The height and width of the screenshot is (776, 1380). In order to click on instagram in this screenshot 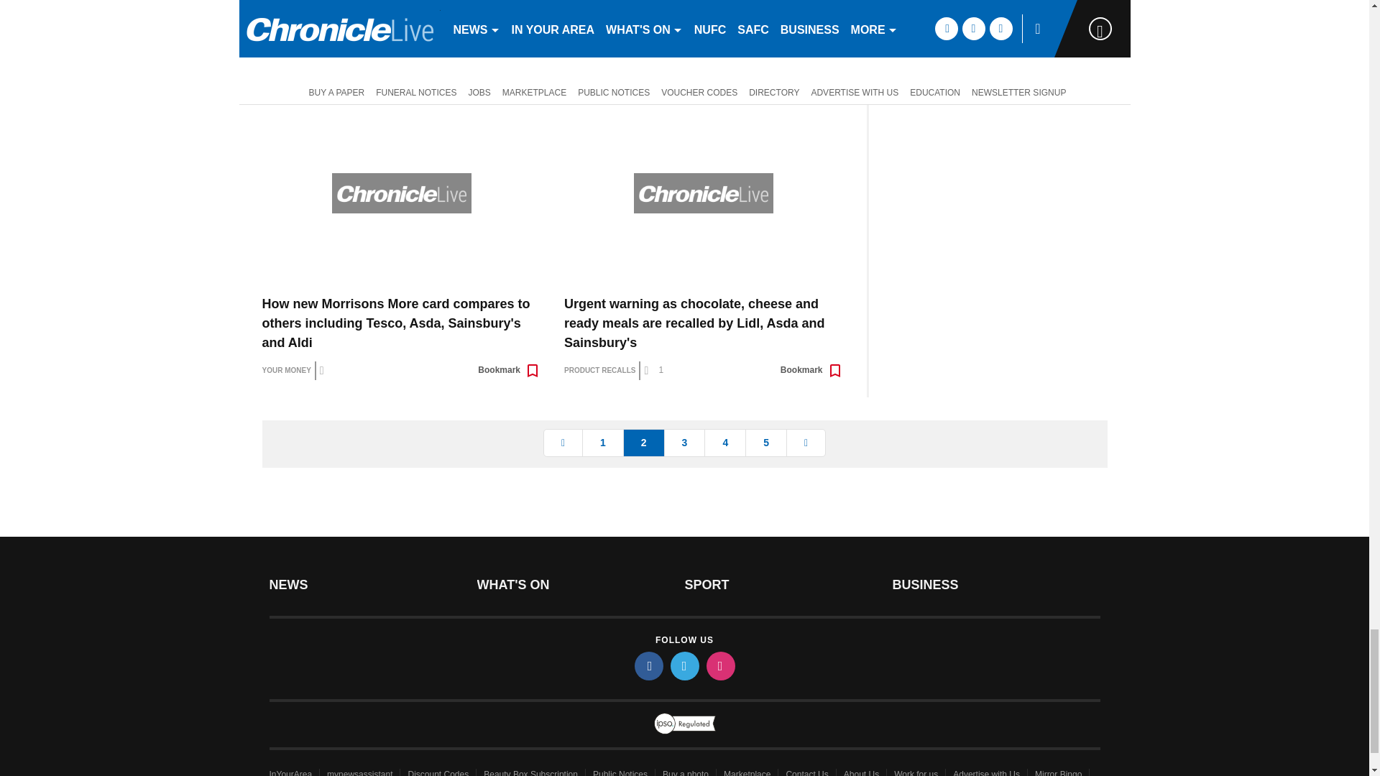, I will do `click(719, 666)`.